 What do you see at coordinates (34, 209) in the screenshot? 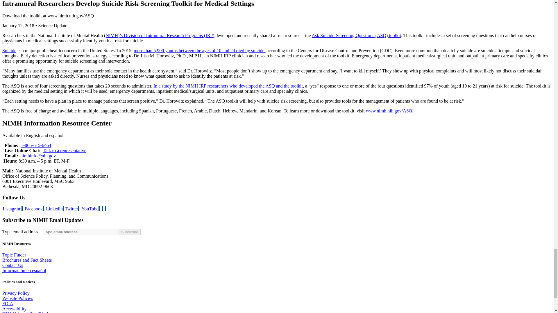
I see `NIMH Facebook` at bounding box center [34, 209].